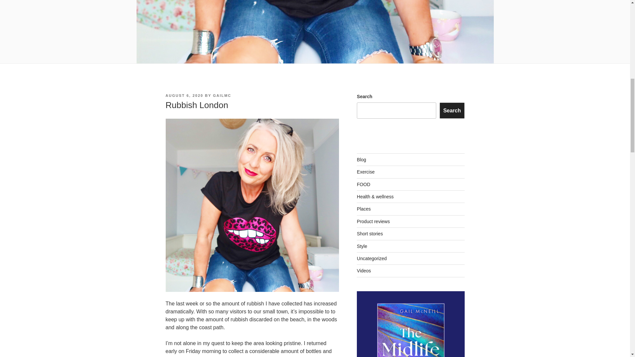 The image size is (635, 357). Describe the element at coordinates (363, 184) in the screenshot. I see `FOOD` at that location.